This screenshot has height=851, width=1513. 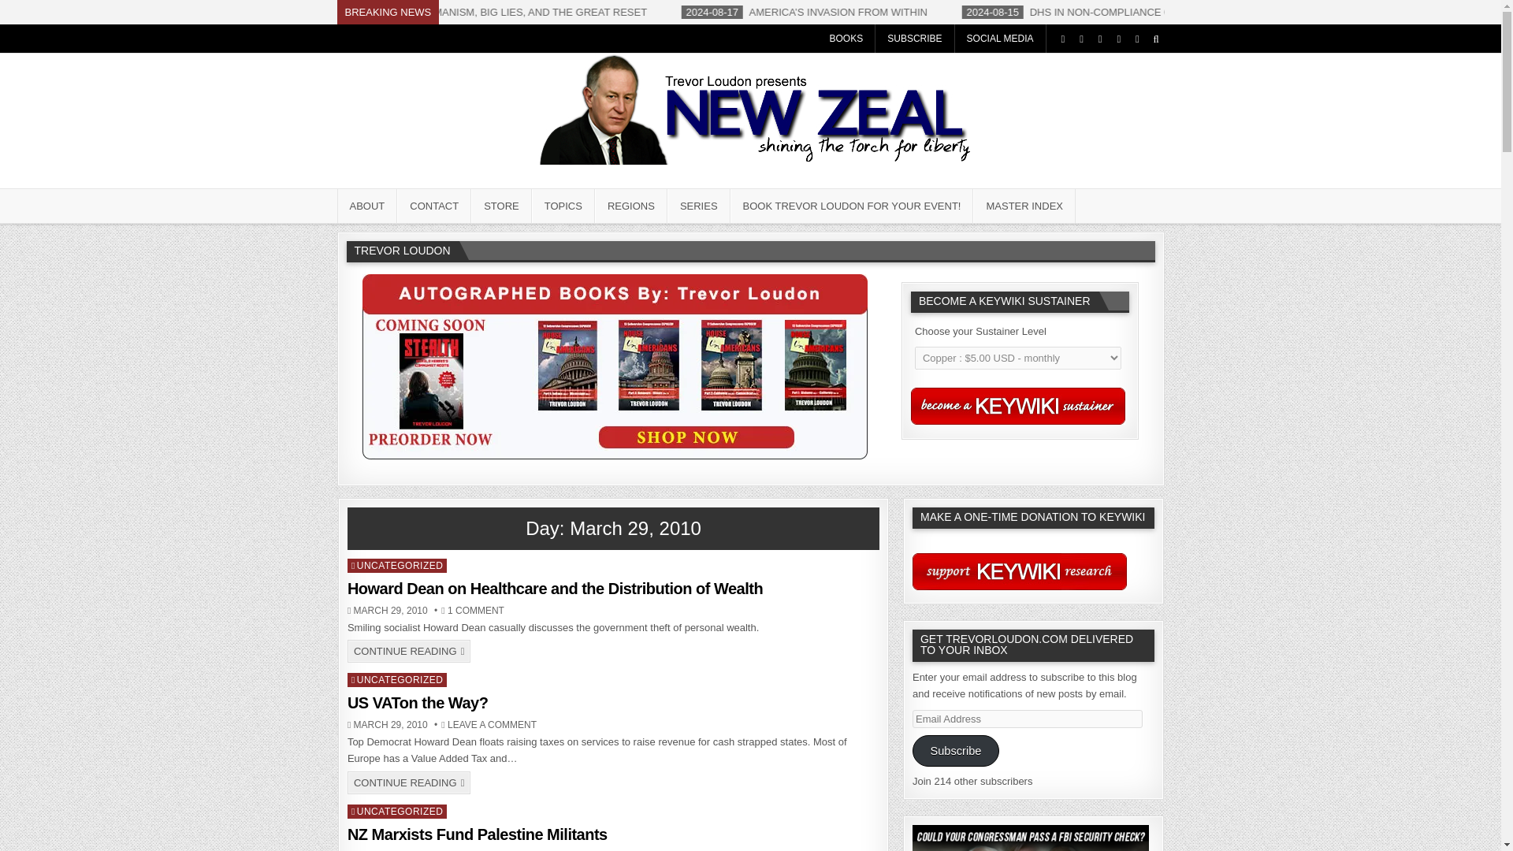 What do you see at coordinates (501, 205) in the screenshot?
I see `STORE` at bounding box center [501, 205].